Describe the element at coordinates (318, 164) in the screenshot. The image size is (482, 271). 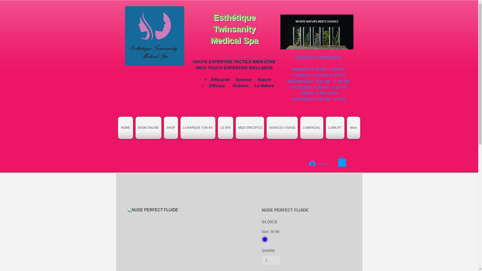
I see `Log In` at that location.